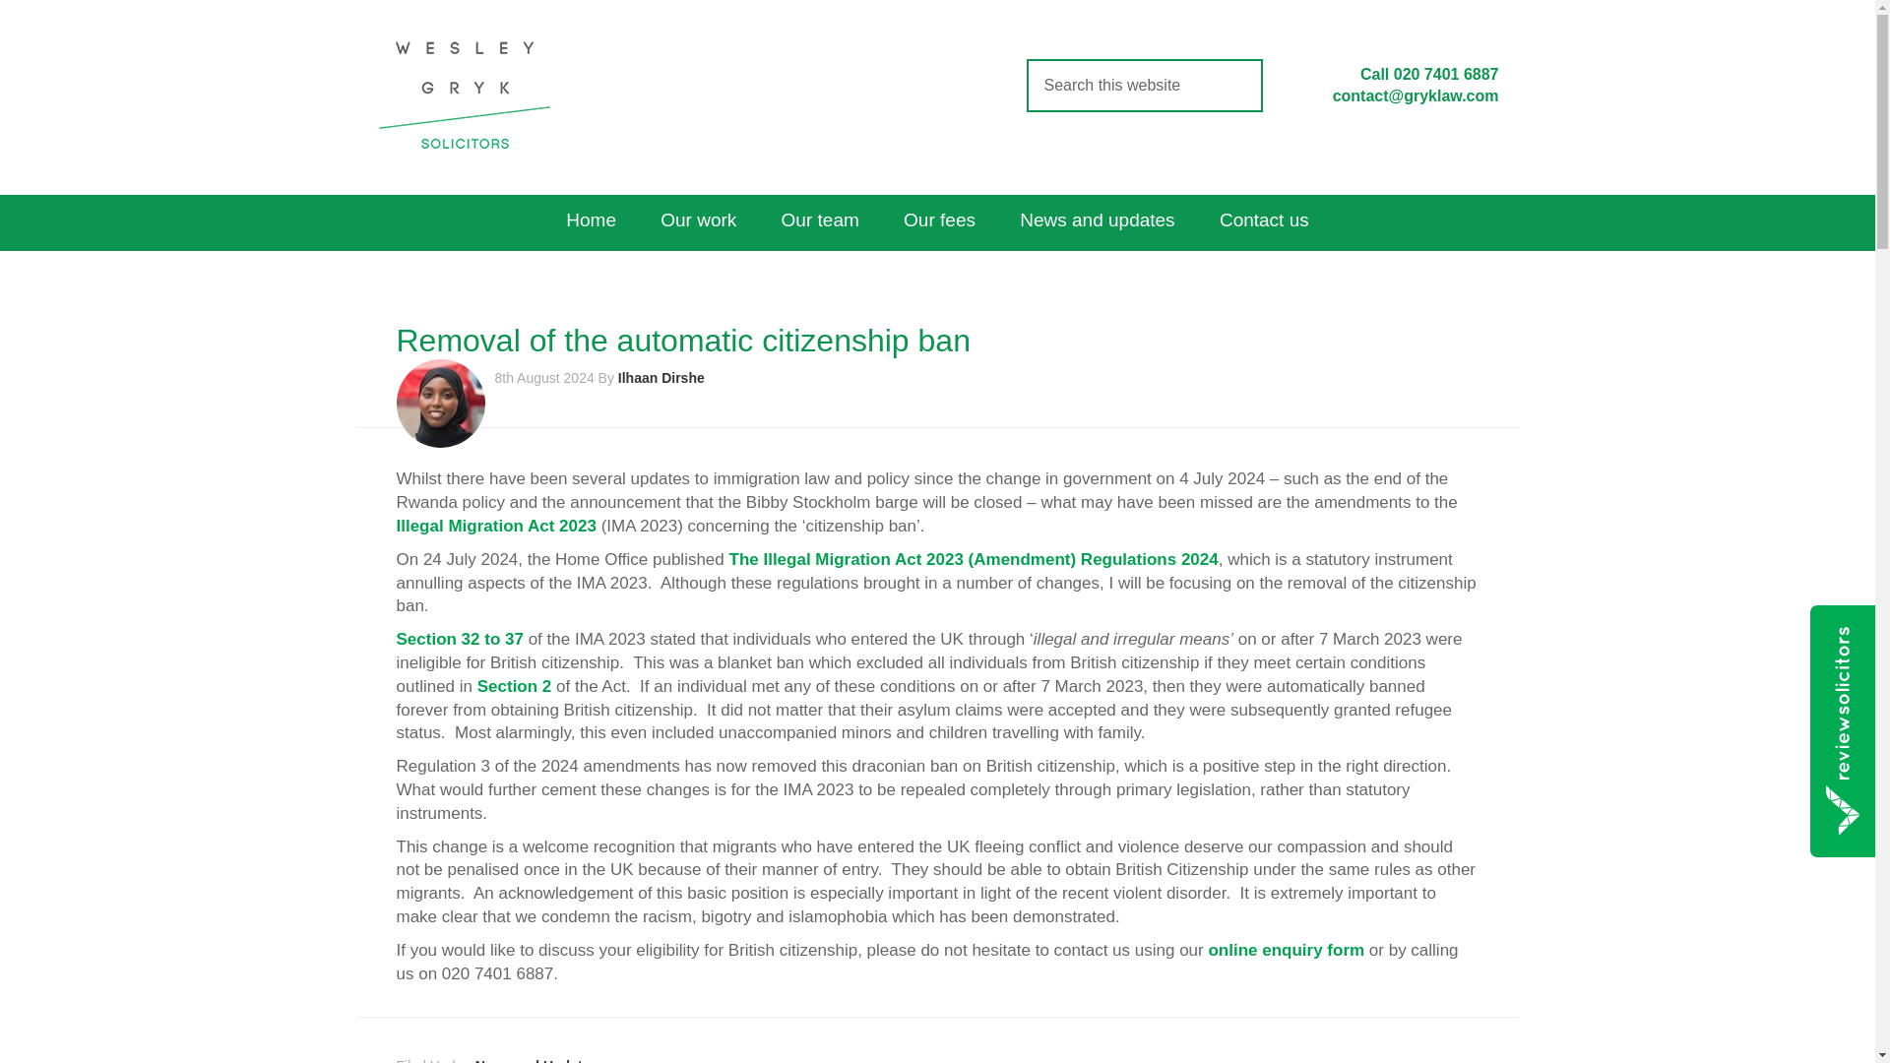 The width and height of the screenshot is (1890, 1063). Describe the element at coordinates (819, 222) in the screenshot. I see `Our team` at that location.